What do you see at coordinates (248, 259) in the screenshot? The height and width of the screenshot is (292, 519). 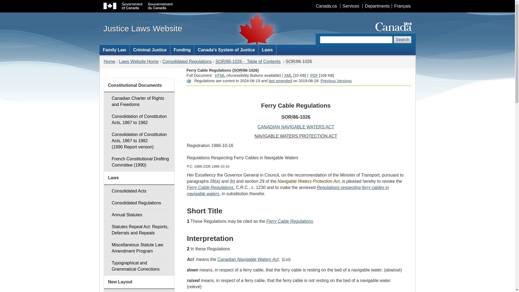 I see `Canadian Navigable Waters Act` at bounding box center [248, 259].